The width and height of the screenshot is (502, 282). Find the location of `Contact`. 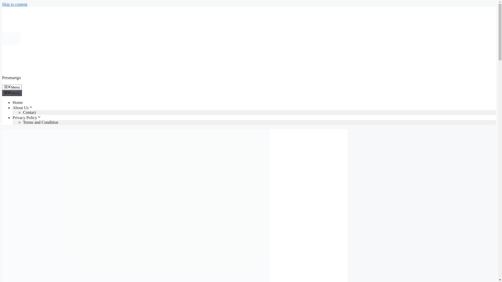

Contact is located at coordinates (30, 112).